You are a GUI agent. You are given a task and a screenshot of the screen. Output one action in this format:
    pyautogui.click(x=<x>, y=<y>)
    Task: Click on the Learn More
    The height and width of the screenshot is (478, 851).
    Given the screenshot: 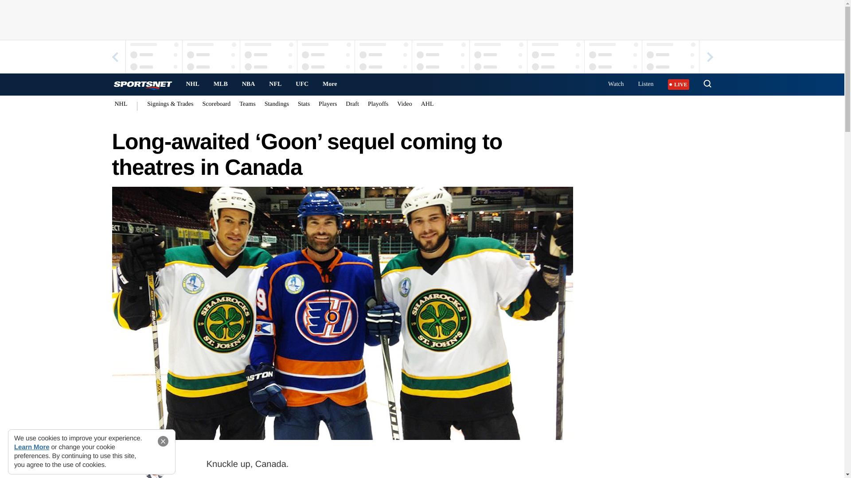 What is the action you would take?
    pyautogui.click(x=32, y=447)
    